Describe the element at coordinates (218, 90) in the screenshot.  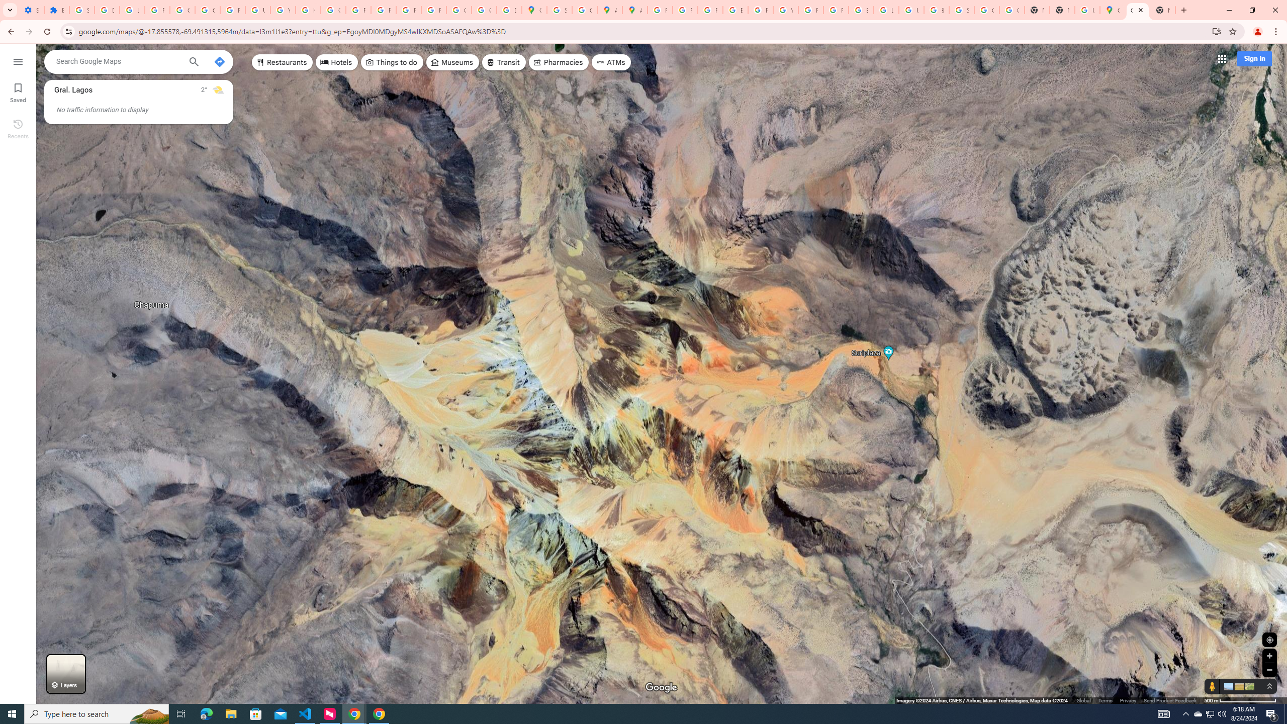
I see `Mostly cloudy` at that location.